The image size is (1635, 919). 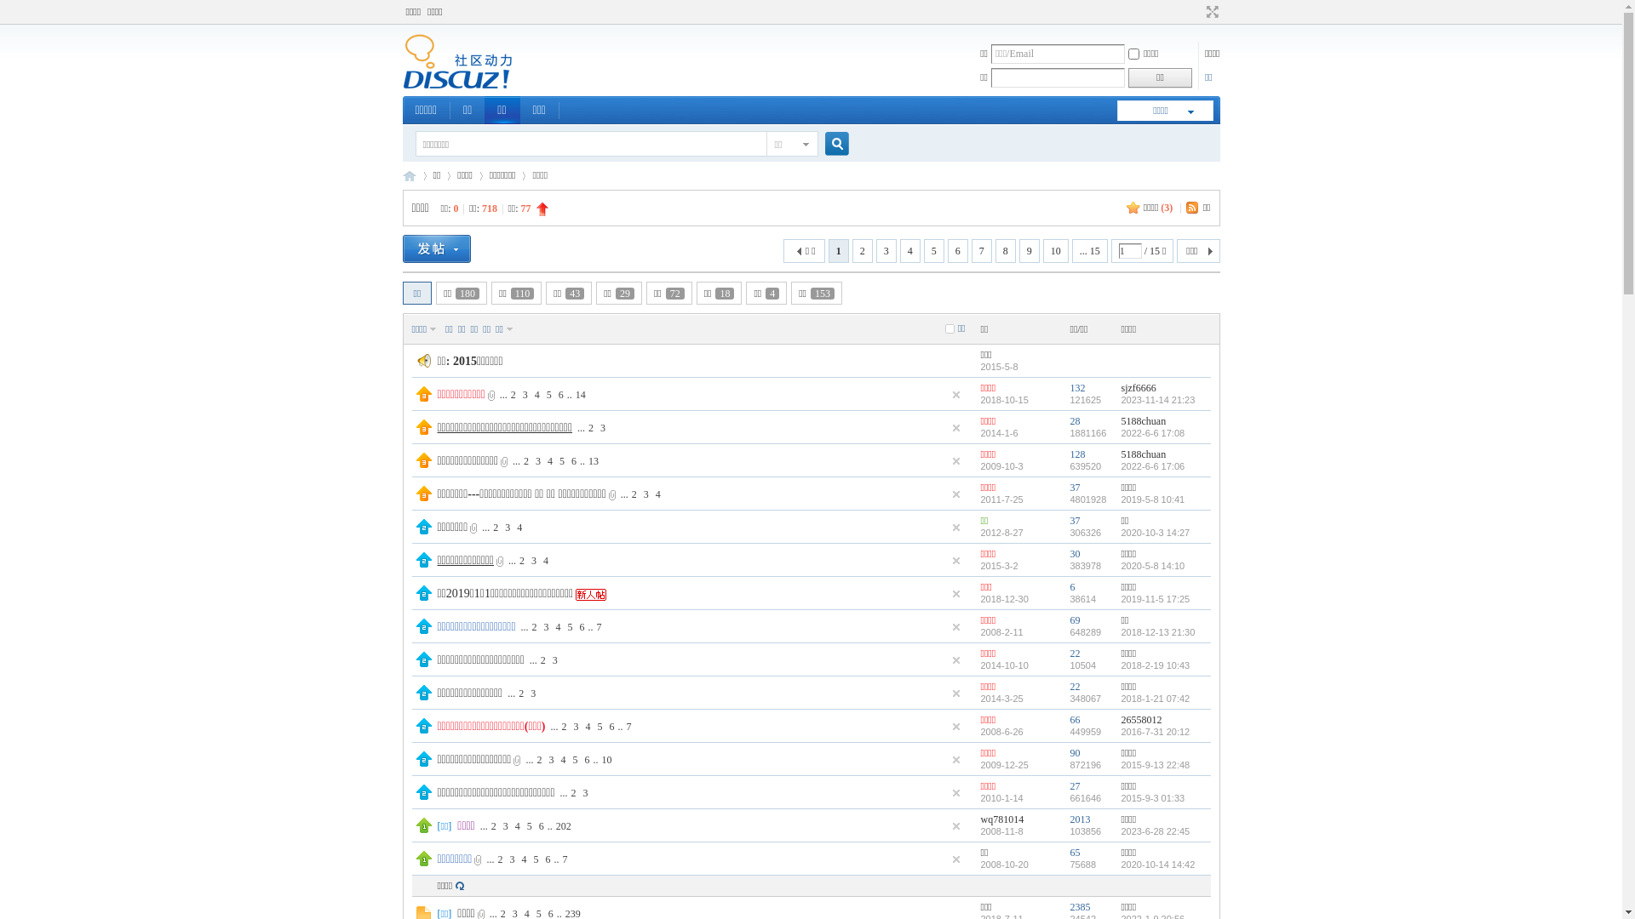 I want to click on 65, so click(x=1075, y=853).